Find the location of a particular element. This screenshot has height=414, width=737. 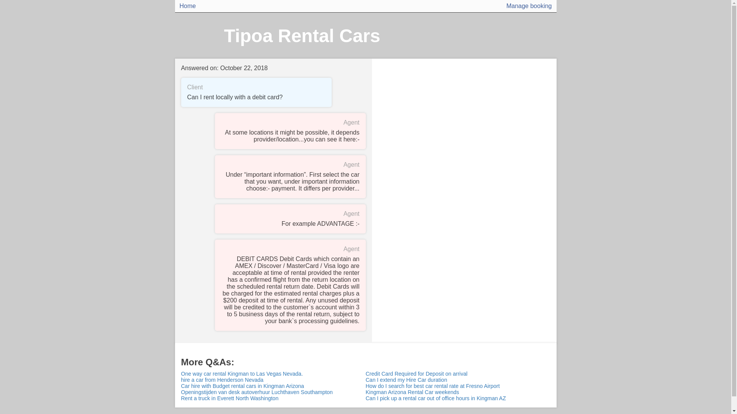

Car hire with Budget rental cars in Kingman Arizona is located at coordinates (273, 386).